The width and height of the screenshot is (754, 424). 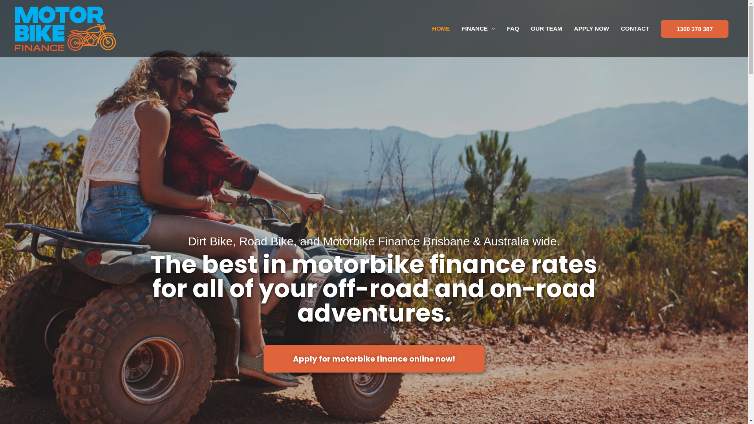 What do you see at coordinates (635, 29) in the screenshot?
I see `CONTACT` at bounding box center [635, 29].